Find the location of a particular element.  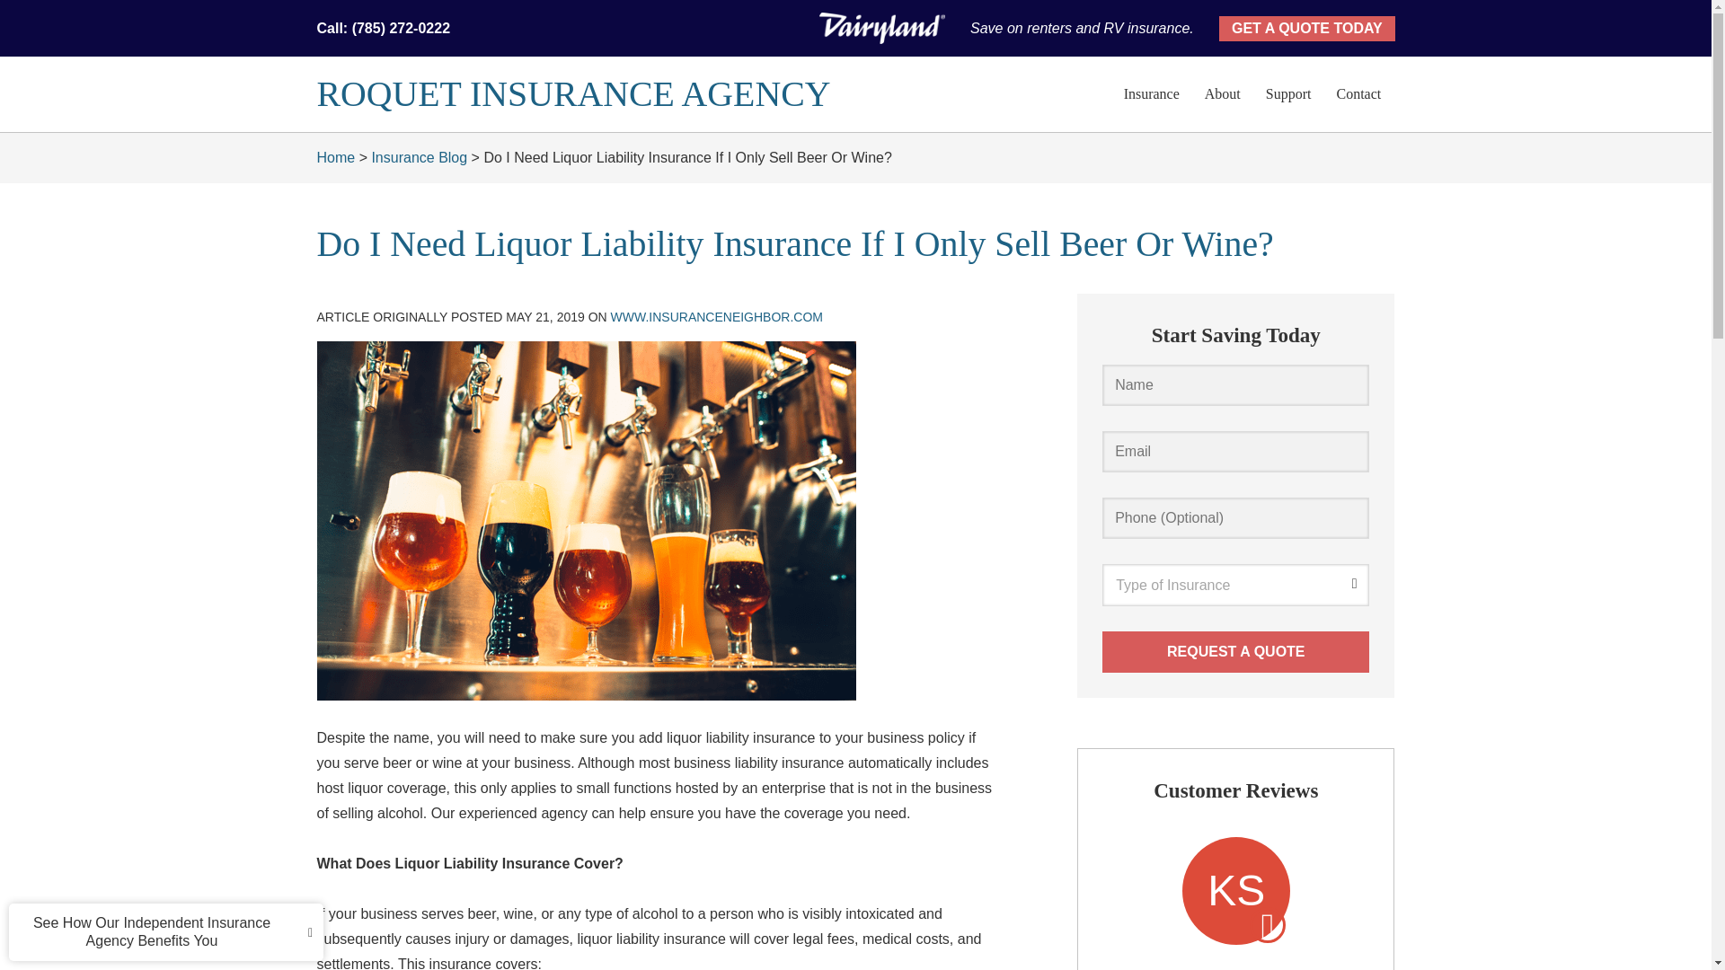

Home Page is located at coordinates (625, 93).